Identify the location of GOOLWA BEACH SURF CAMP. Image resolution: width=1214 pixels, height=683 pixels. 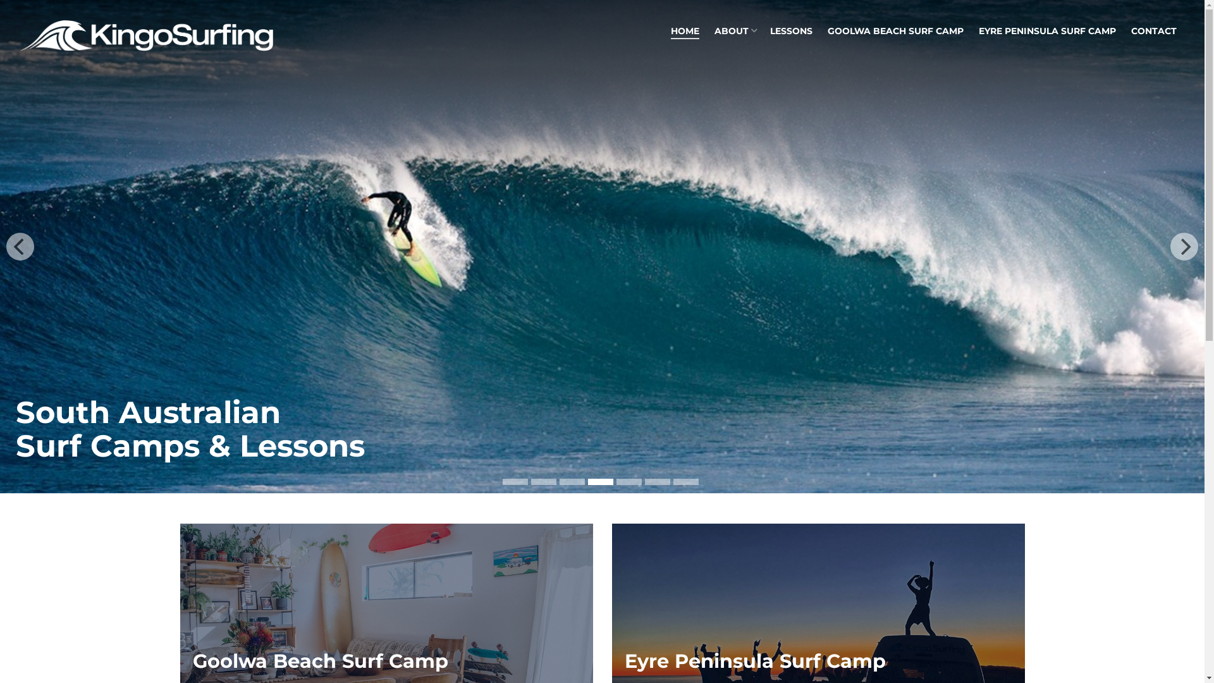
(895, 32).